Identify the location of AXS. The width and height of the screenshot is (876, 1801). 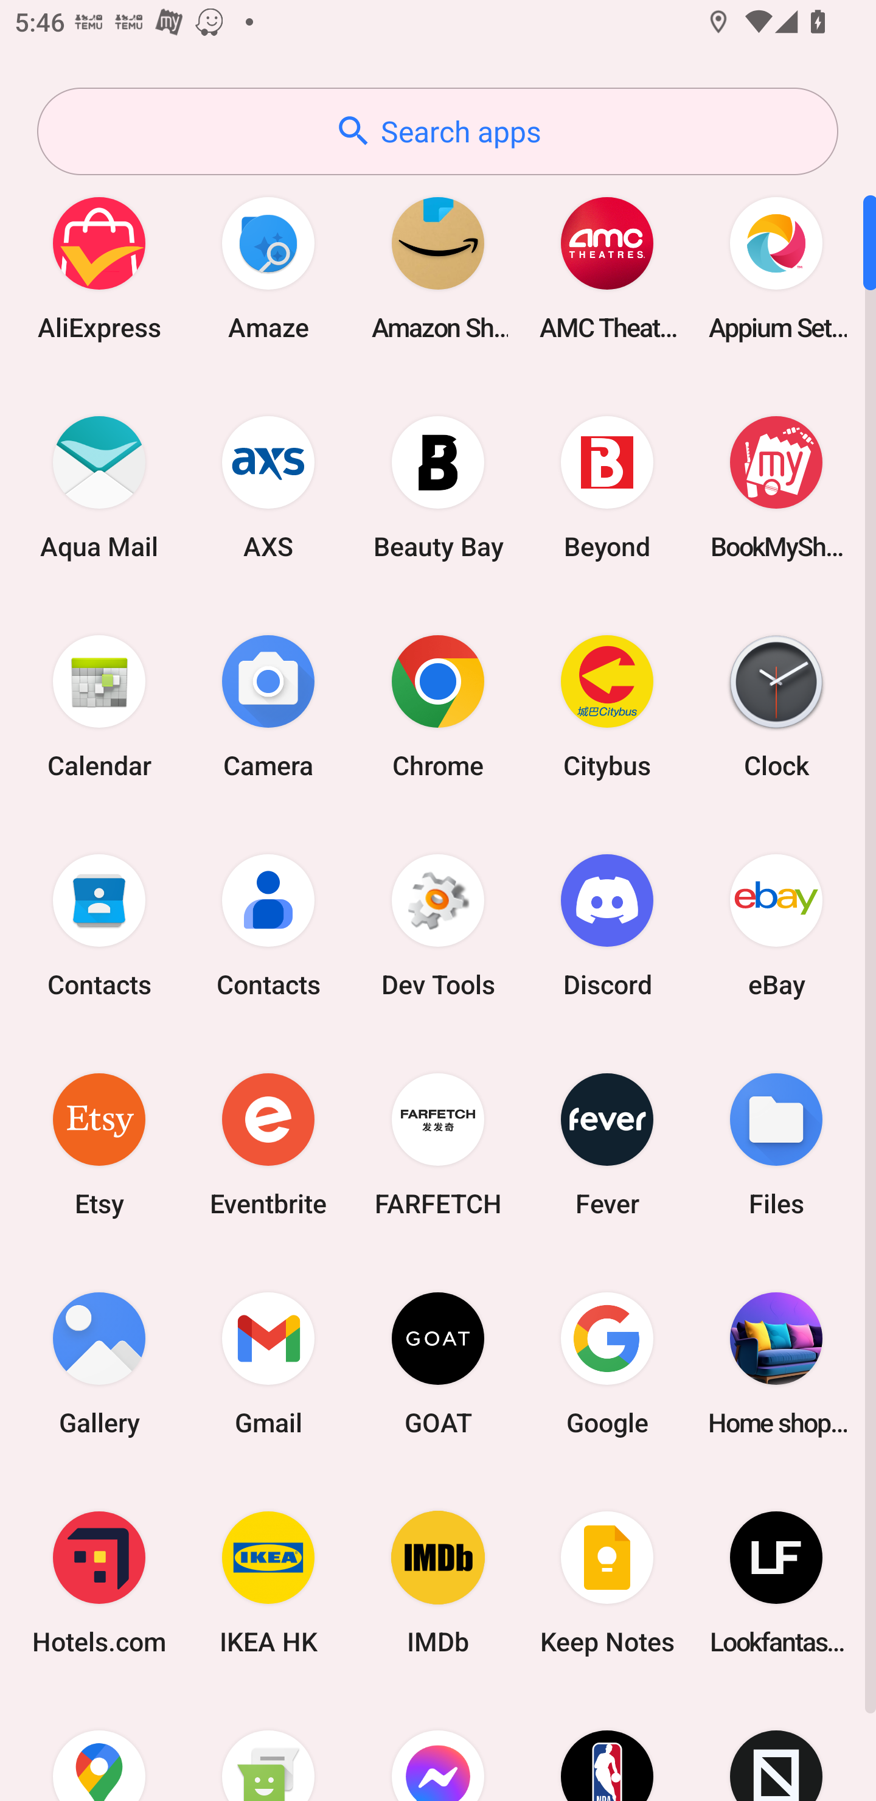
(268, 487).